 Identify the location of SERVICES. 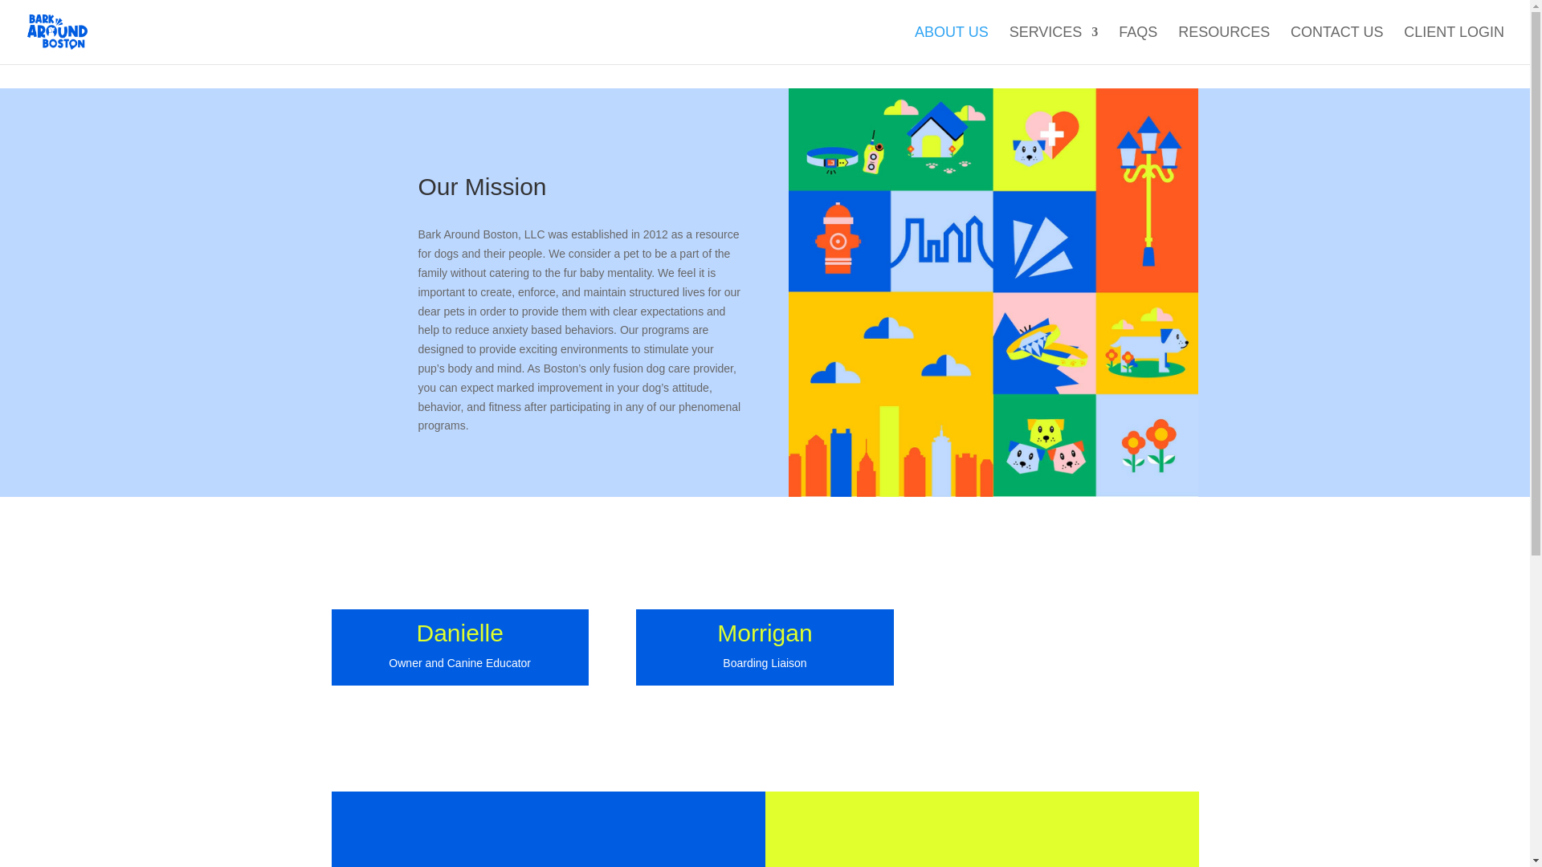
(1054, 45).